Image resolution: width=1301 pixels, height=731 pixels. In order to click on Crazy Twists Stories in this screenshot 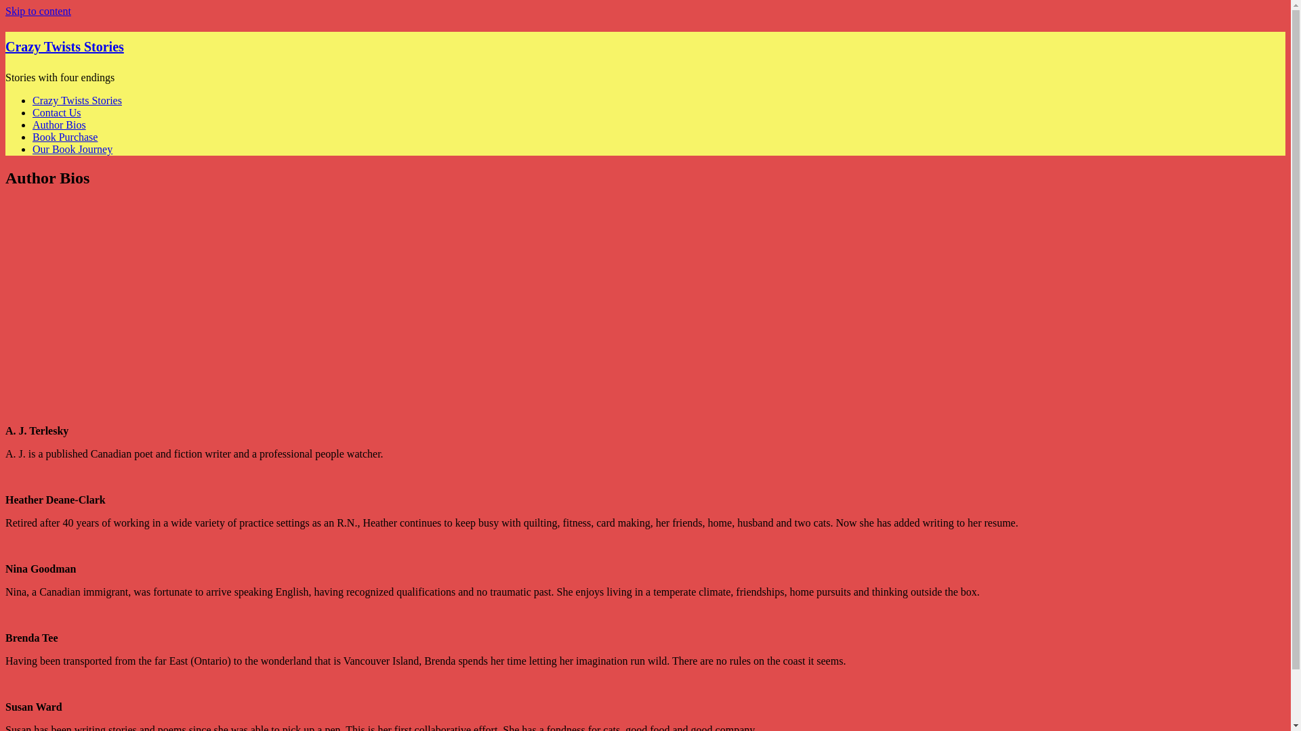, I will do `click(77, 100)`.